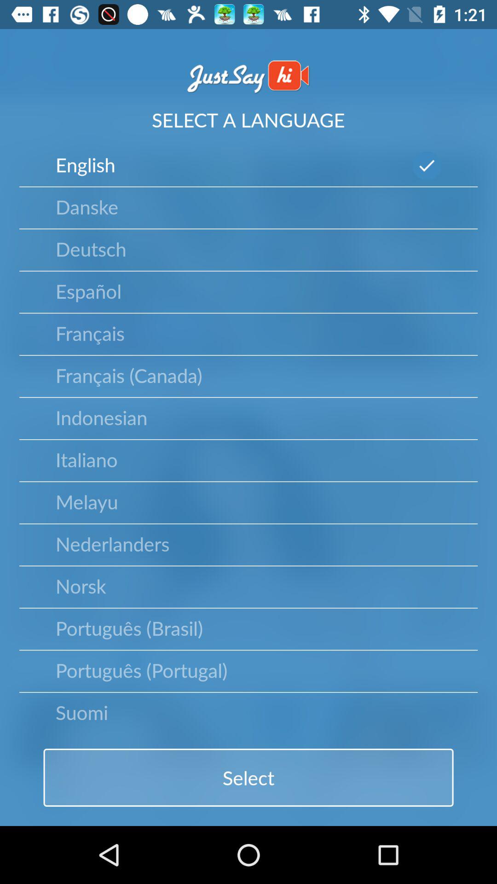 This screenshot has width=497, height=884. I want to click on turn on the item above the suomi icon, so click(141, 670).